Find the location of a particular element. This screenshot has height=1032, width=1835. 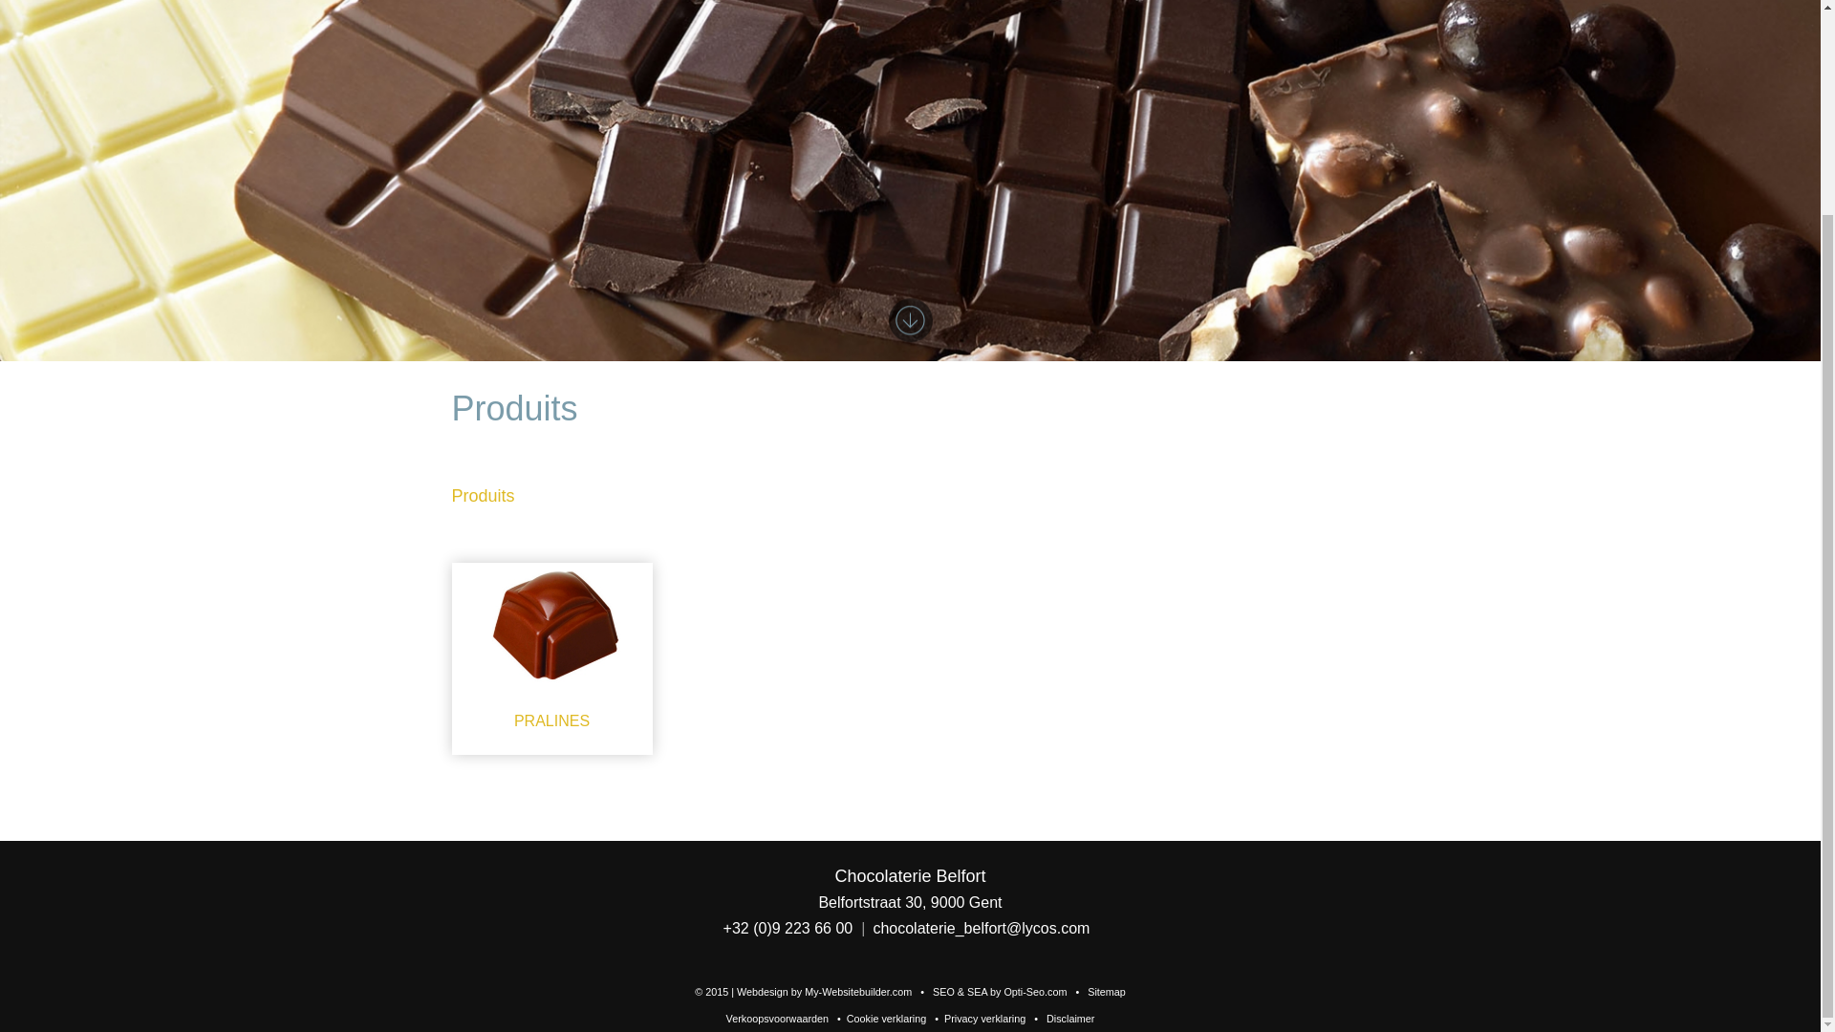

Pralines is located at coordinates (551, 883).